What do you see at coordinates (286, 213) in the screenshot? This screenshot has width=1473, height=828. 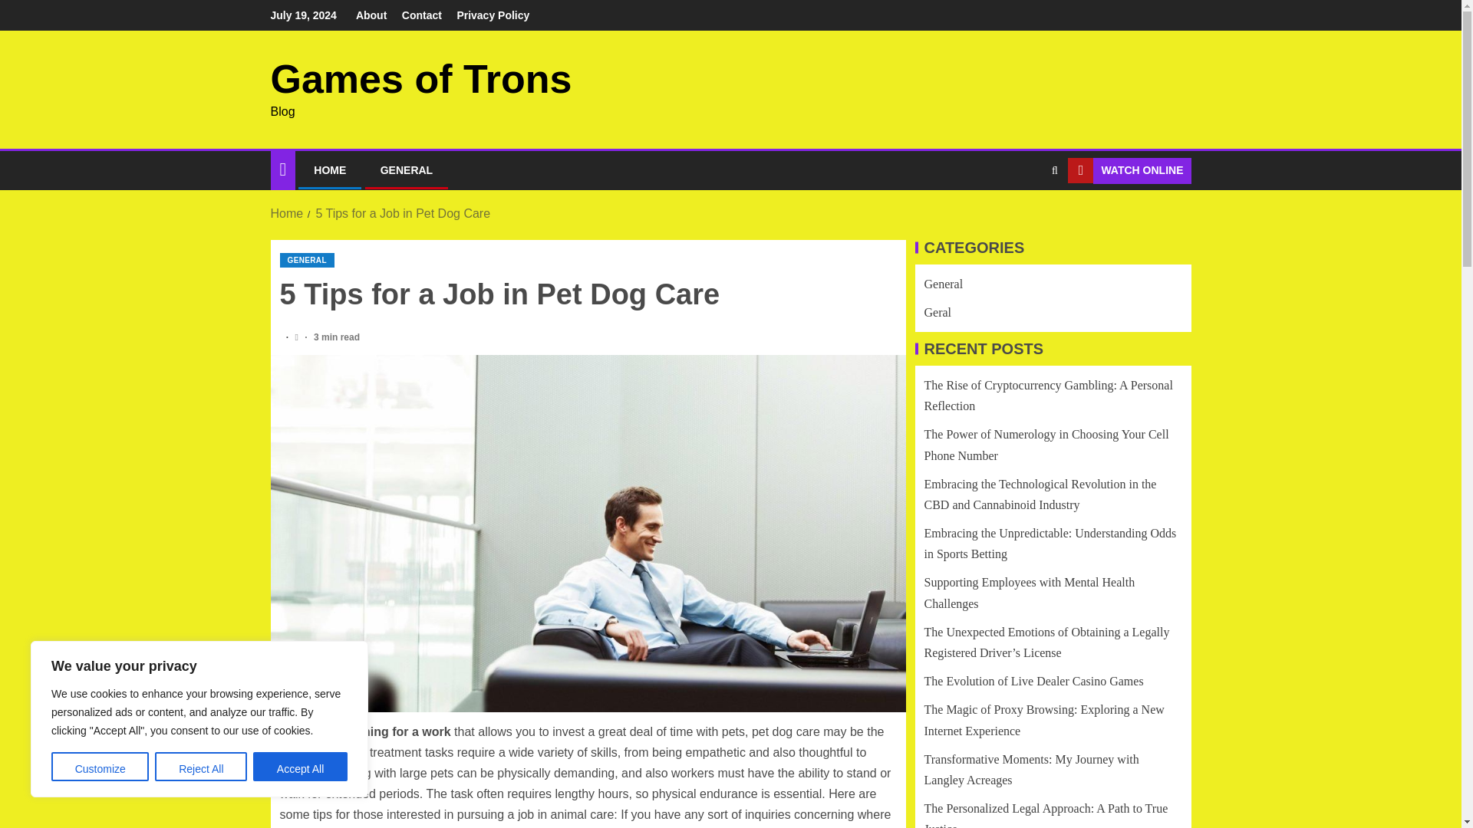 I see `Home` at bounding box center [286, 213].